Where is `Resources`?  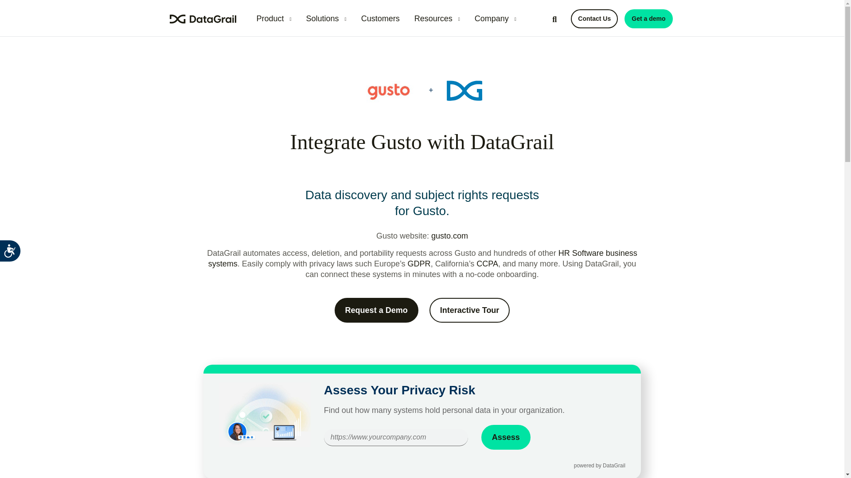 Resources is located at coordinates (437, 19).